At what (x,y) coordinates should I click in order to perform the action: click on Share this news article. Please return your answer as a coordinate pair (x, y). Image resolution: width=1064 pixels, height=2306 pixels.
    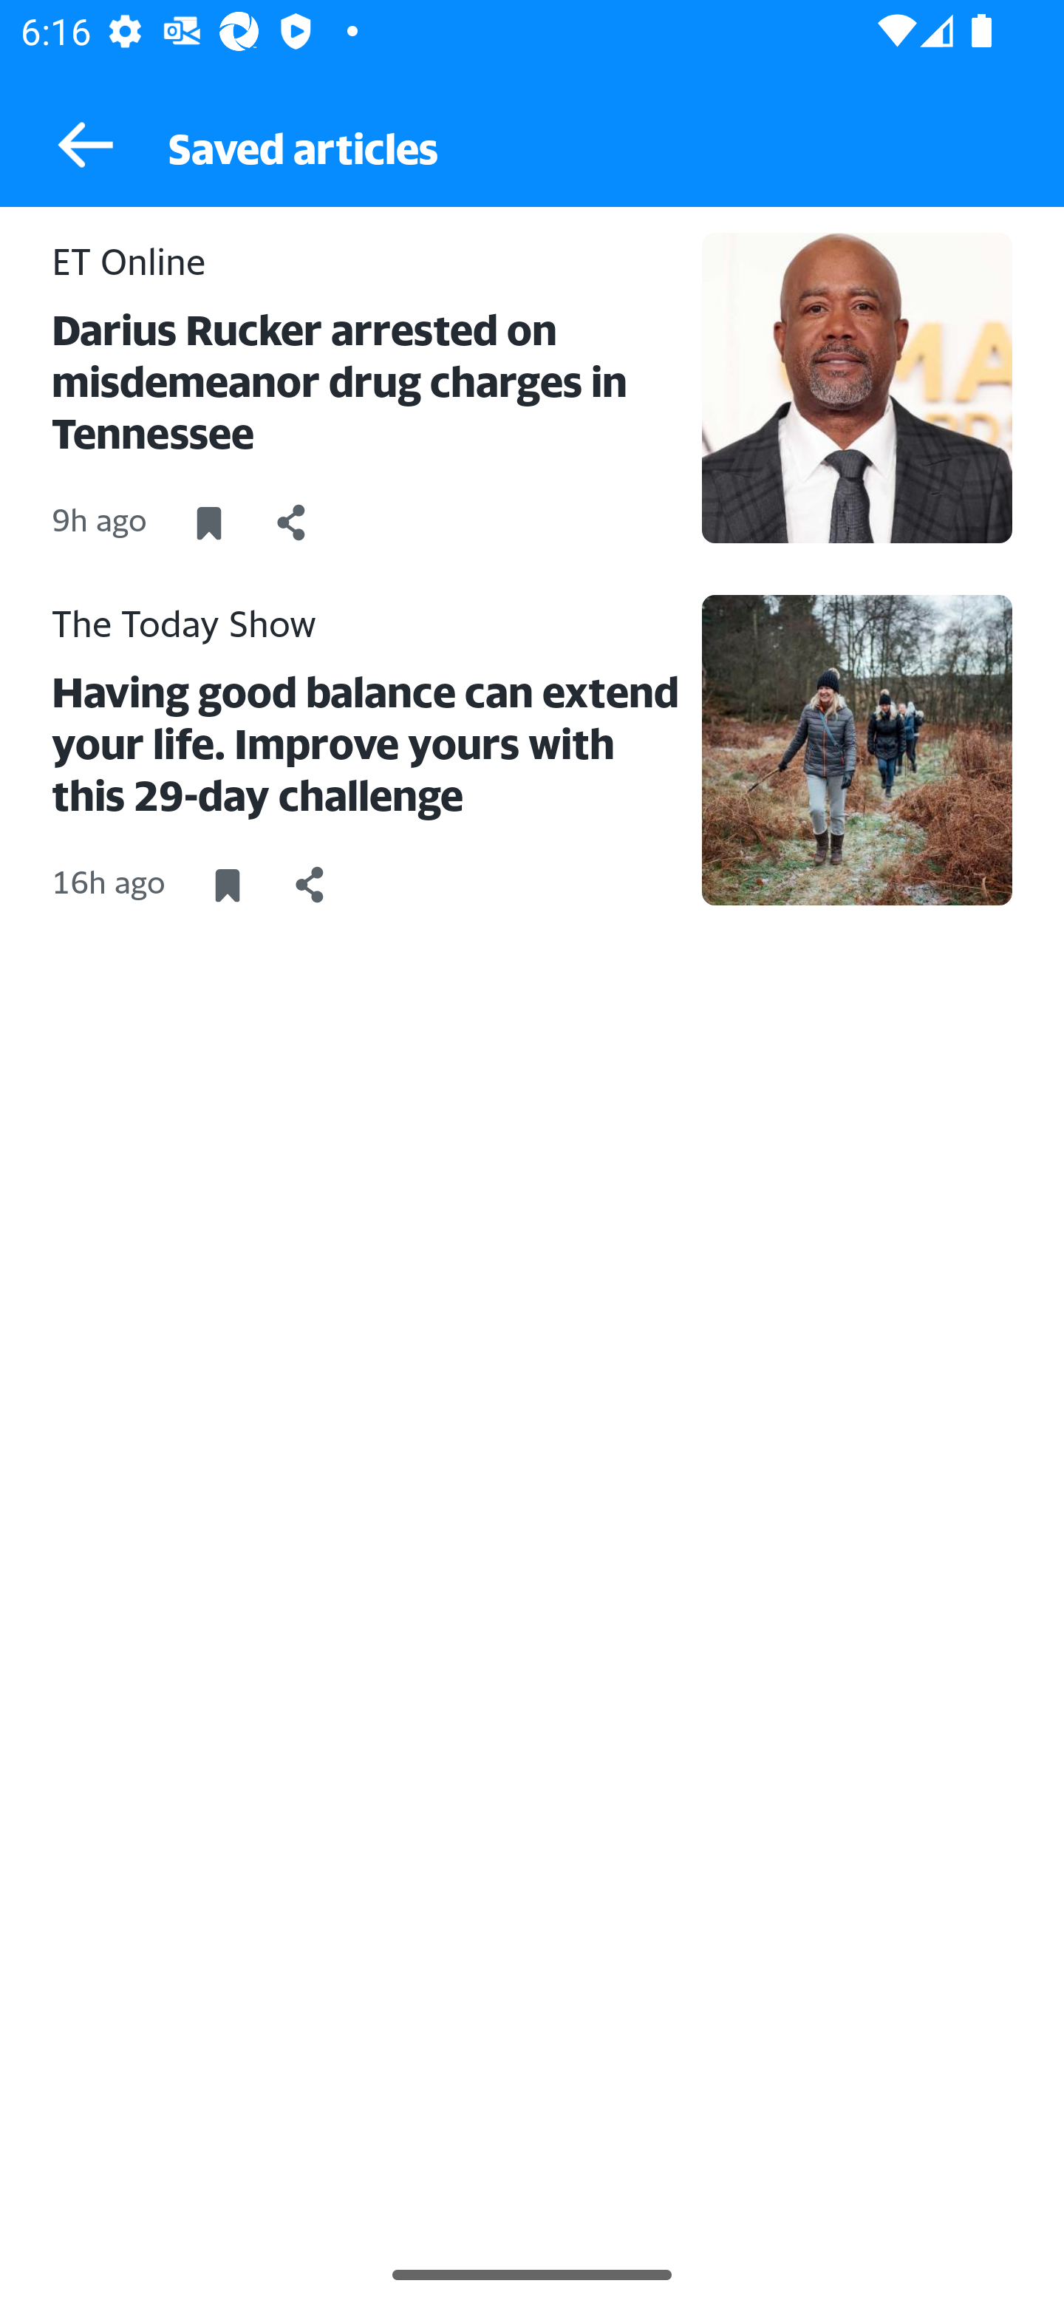
    Looking at the image, I should click on (292, 523).